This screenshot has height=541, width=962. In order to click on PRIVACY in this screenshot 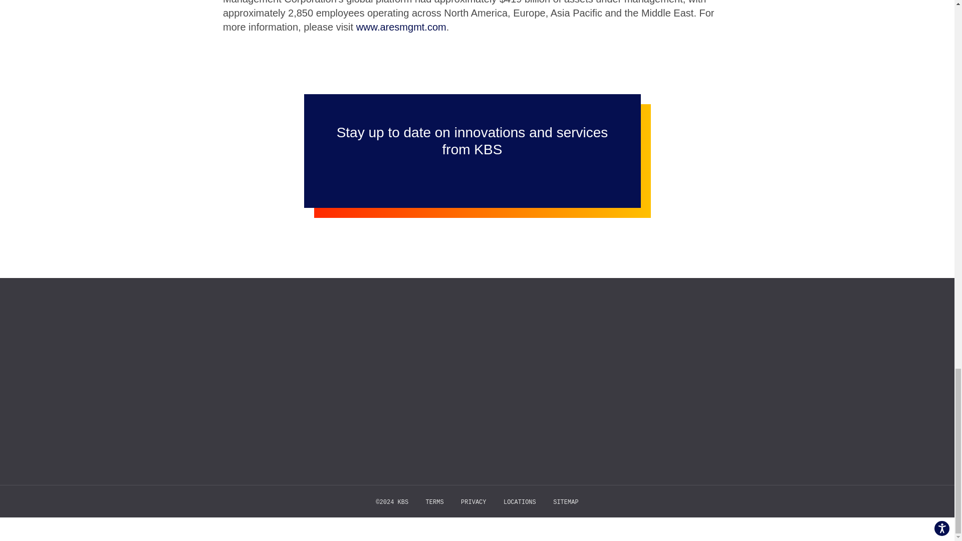, I will do `click(473, 502)`.